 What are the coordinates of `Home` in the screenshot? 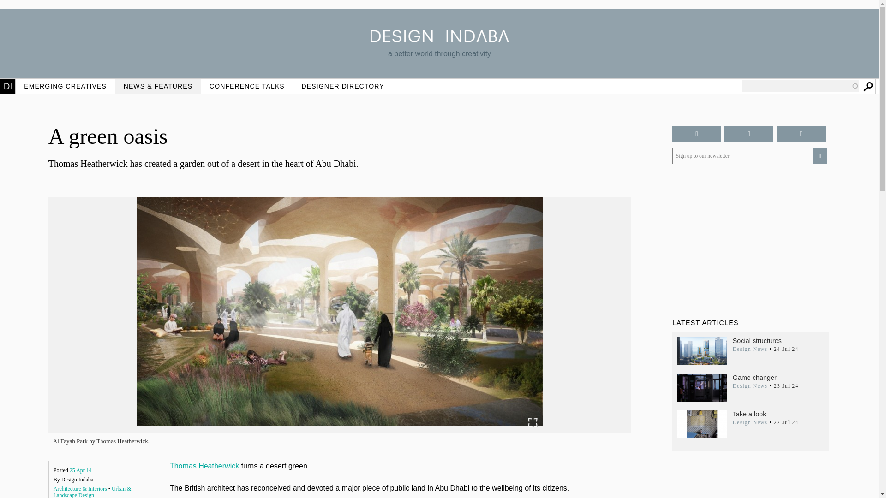 It's located at (439, 40).